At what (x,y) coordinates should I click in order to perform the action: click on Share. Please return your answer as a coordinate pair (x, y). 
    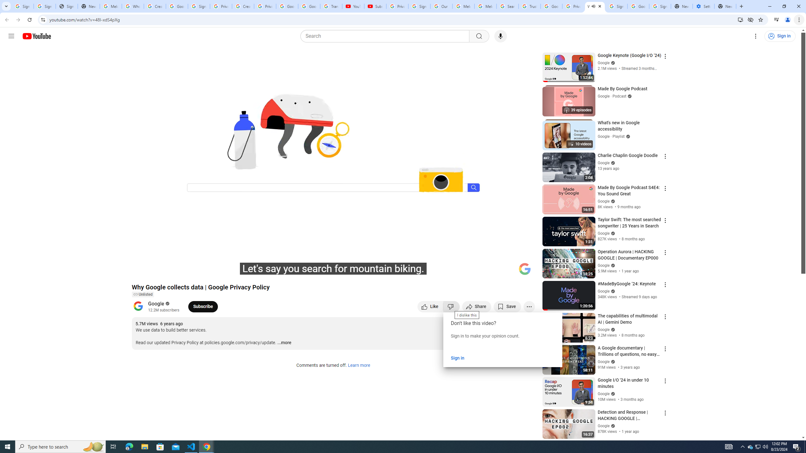
    Looking at the image, I should click on (477, 306).